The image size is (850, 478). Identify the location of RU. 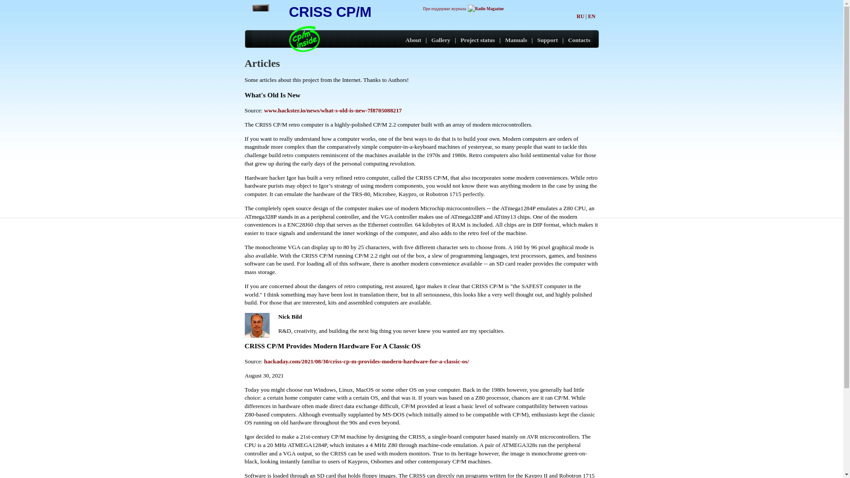
(580, 16).